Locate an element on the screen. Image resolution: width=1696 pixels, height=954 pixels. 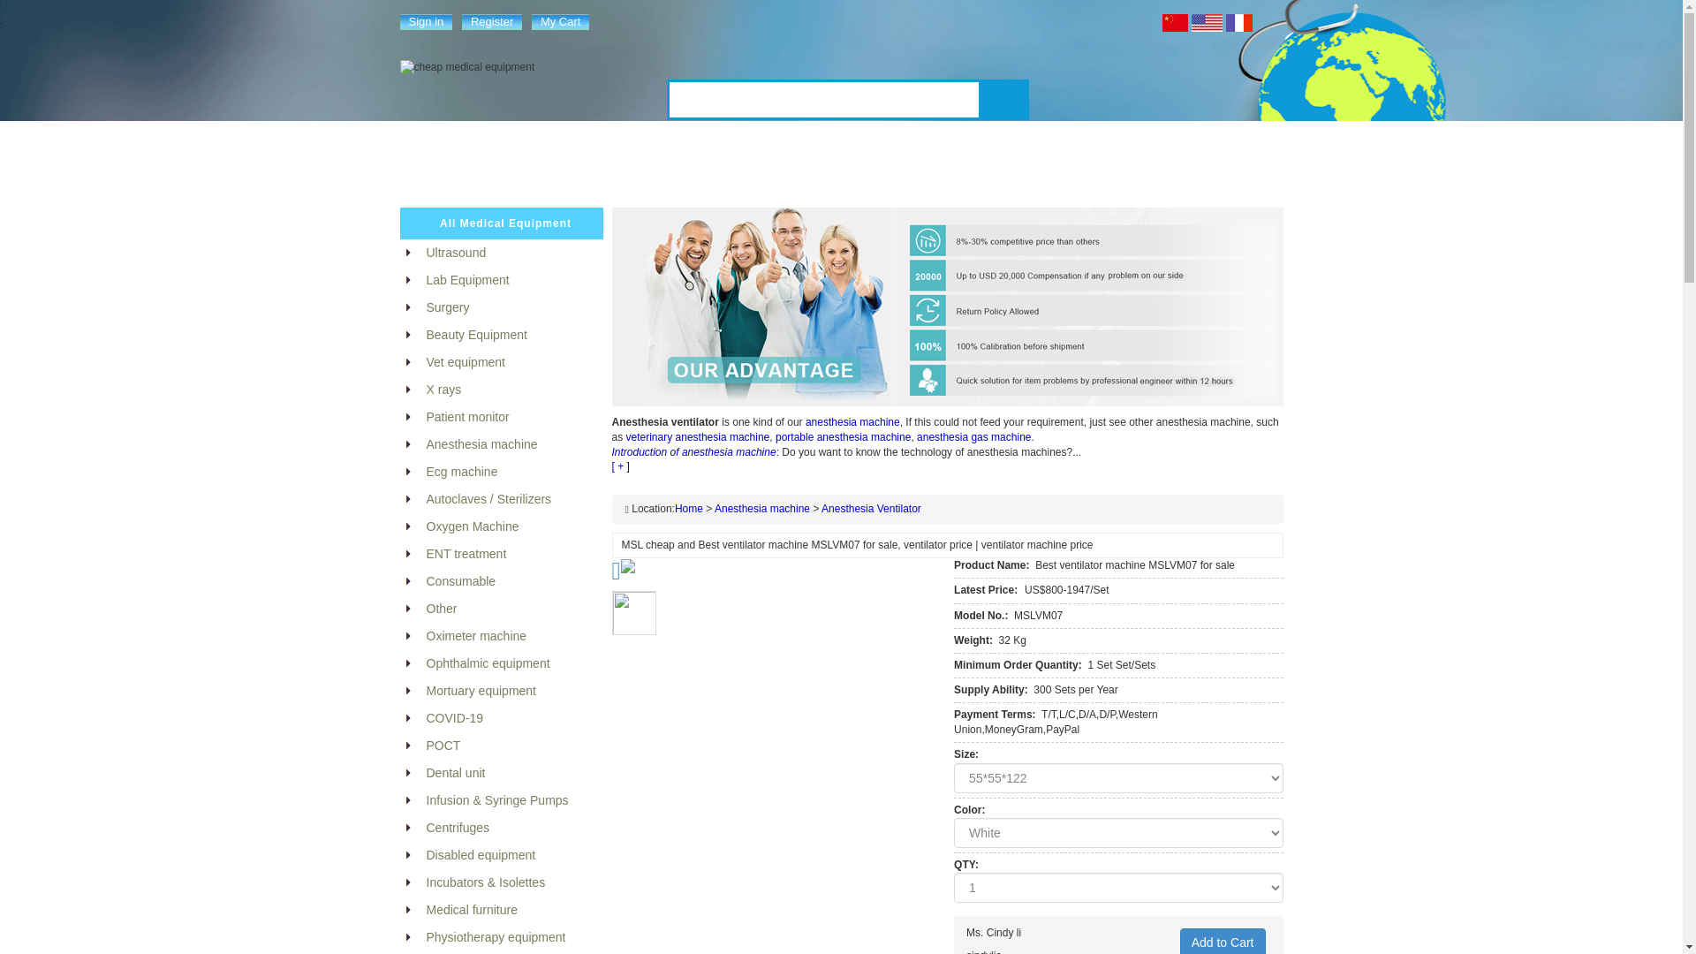
My Cart is located at coordinates (561, 21).